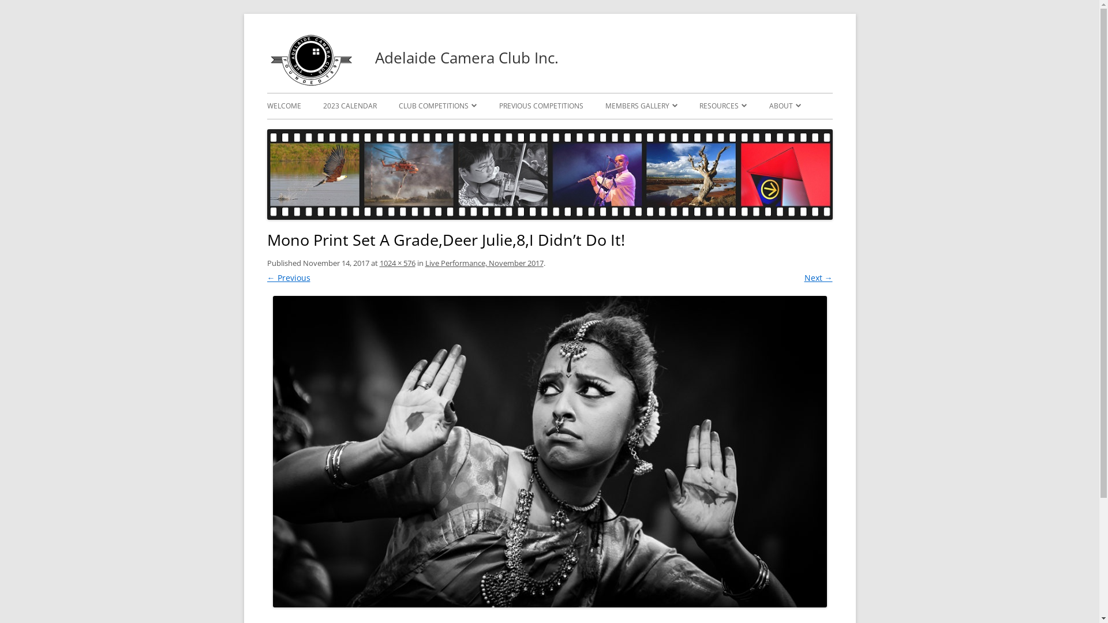 The height and width of the screenshot is (623, 1108). What do you see at coordinates (723, 106) in the screenshot?
I see `RESOURCES` at bounding box center [723, 106].